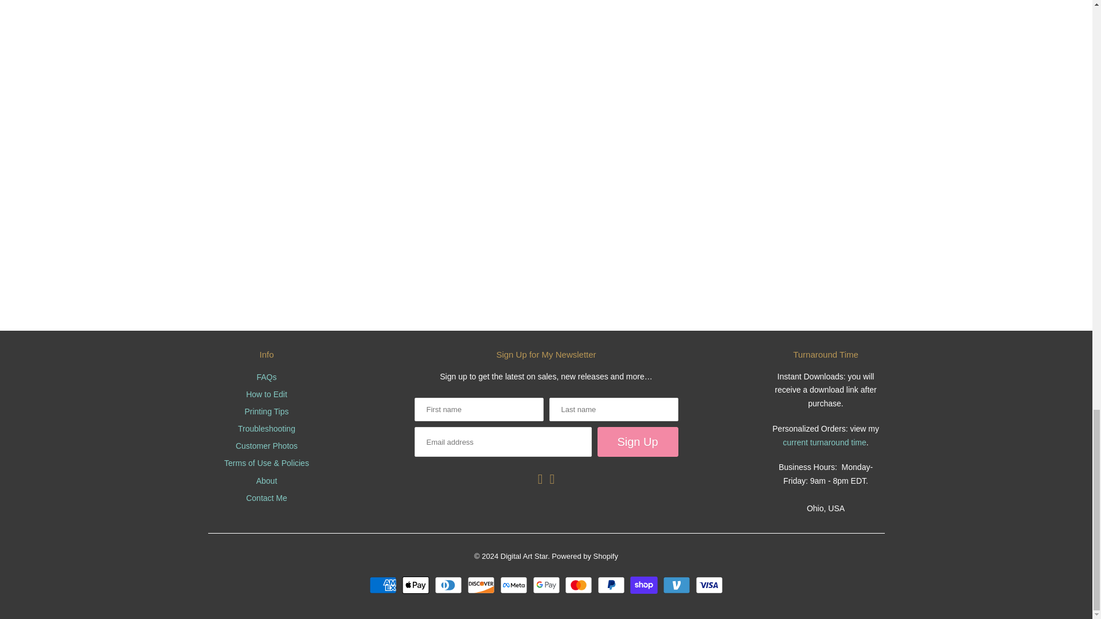 The width and height of the screenshot is (1101, 619). Describe the element at coordinates (547, 585) in the screenshot. I see `Google Pay` at that location.